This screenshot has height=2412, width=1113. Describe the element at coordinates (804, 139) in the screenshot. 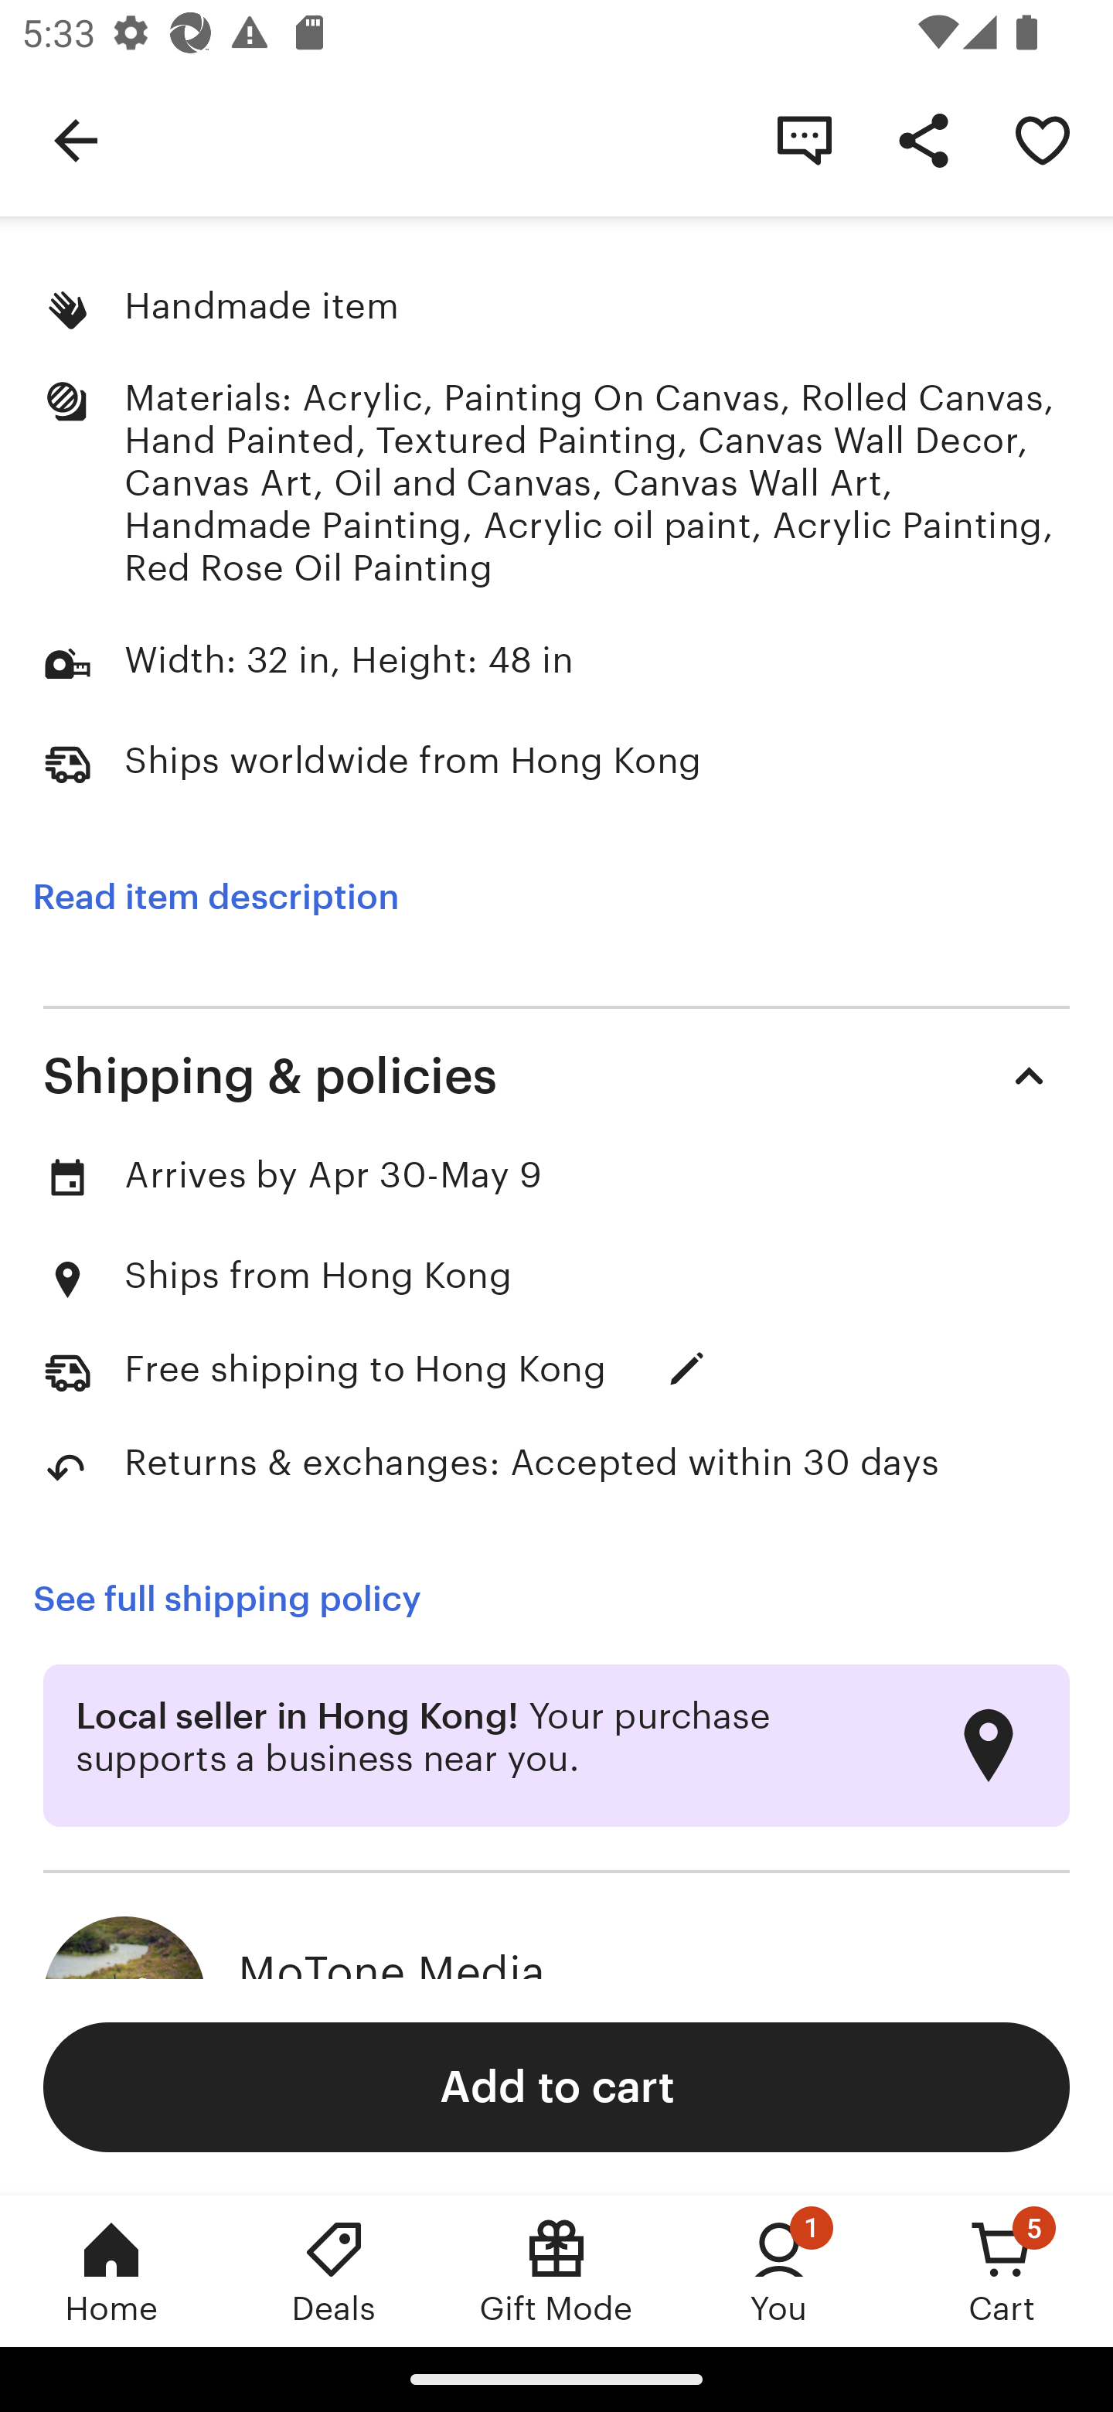

I see `Contact shop` at that location.